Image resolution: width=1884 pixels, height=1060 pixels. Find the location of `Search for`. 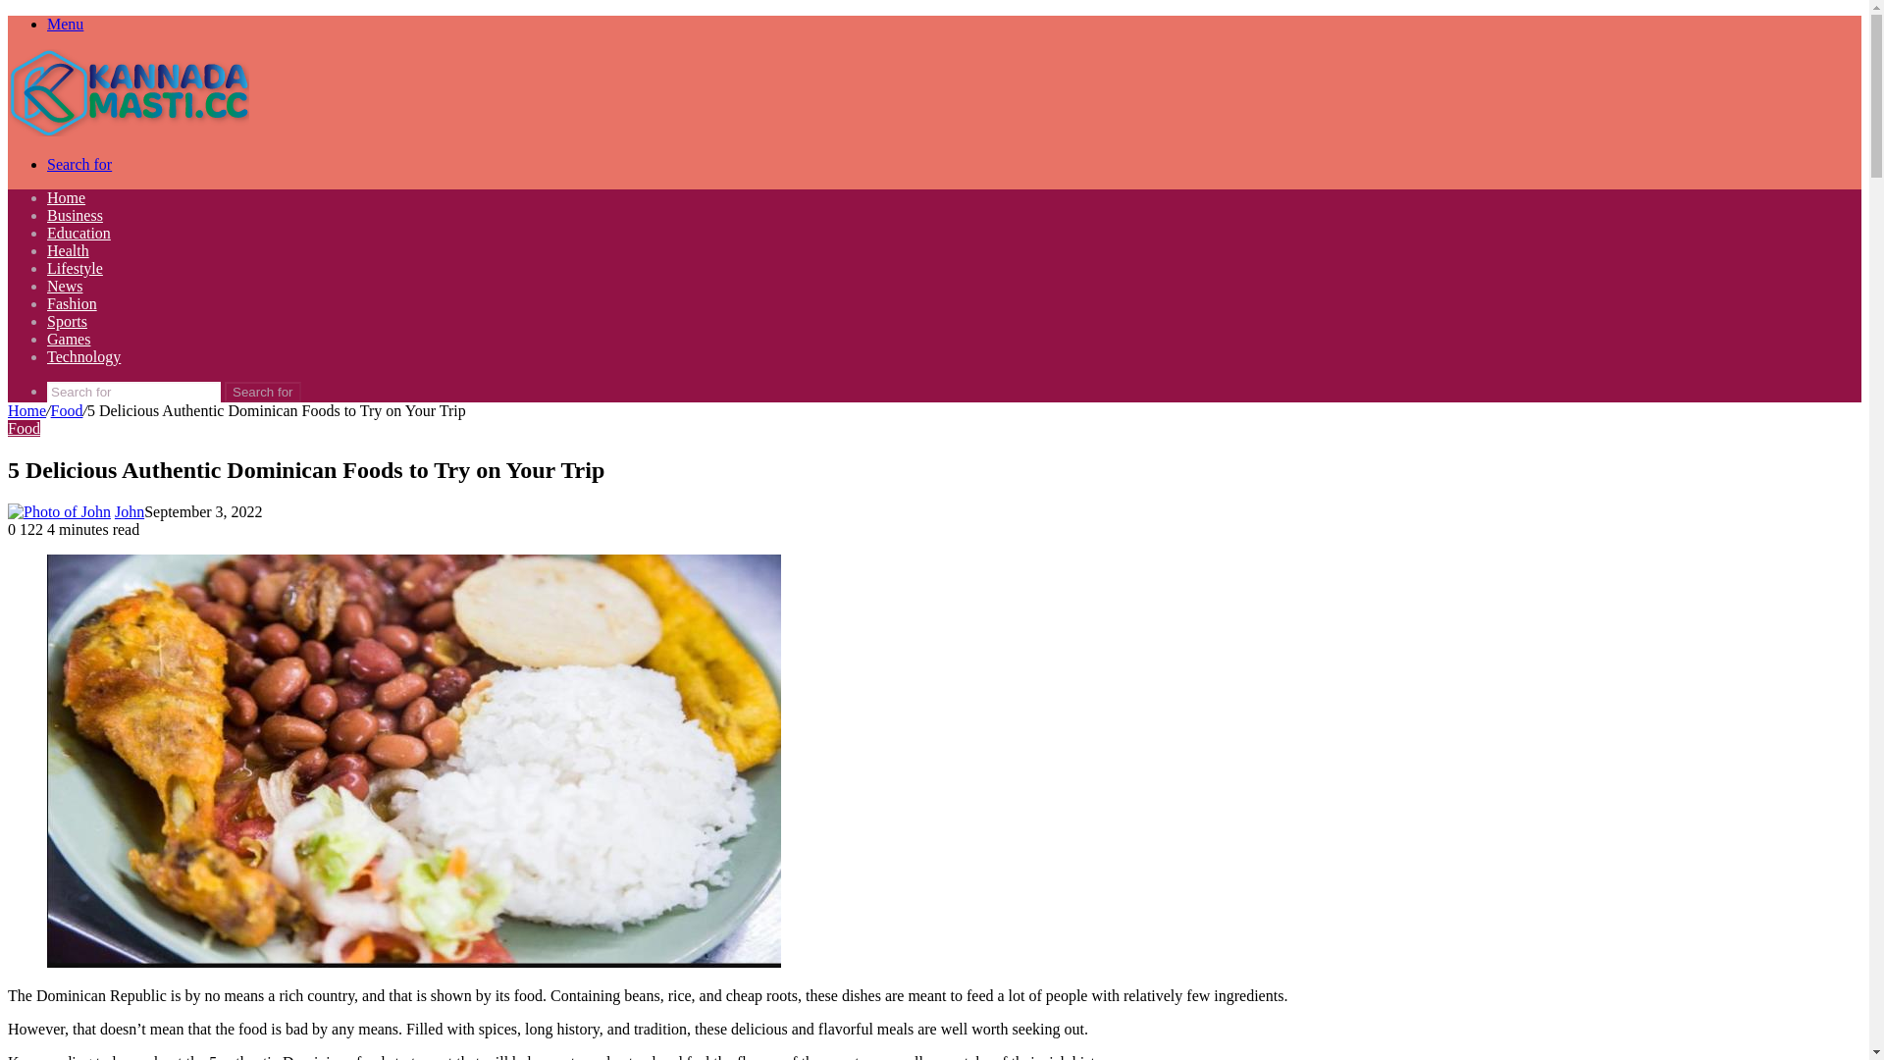

Search for is located at coordinates (133, 393).